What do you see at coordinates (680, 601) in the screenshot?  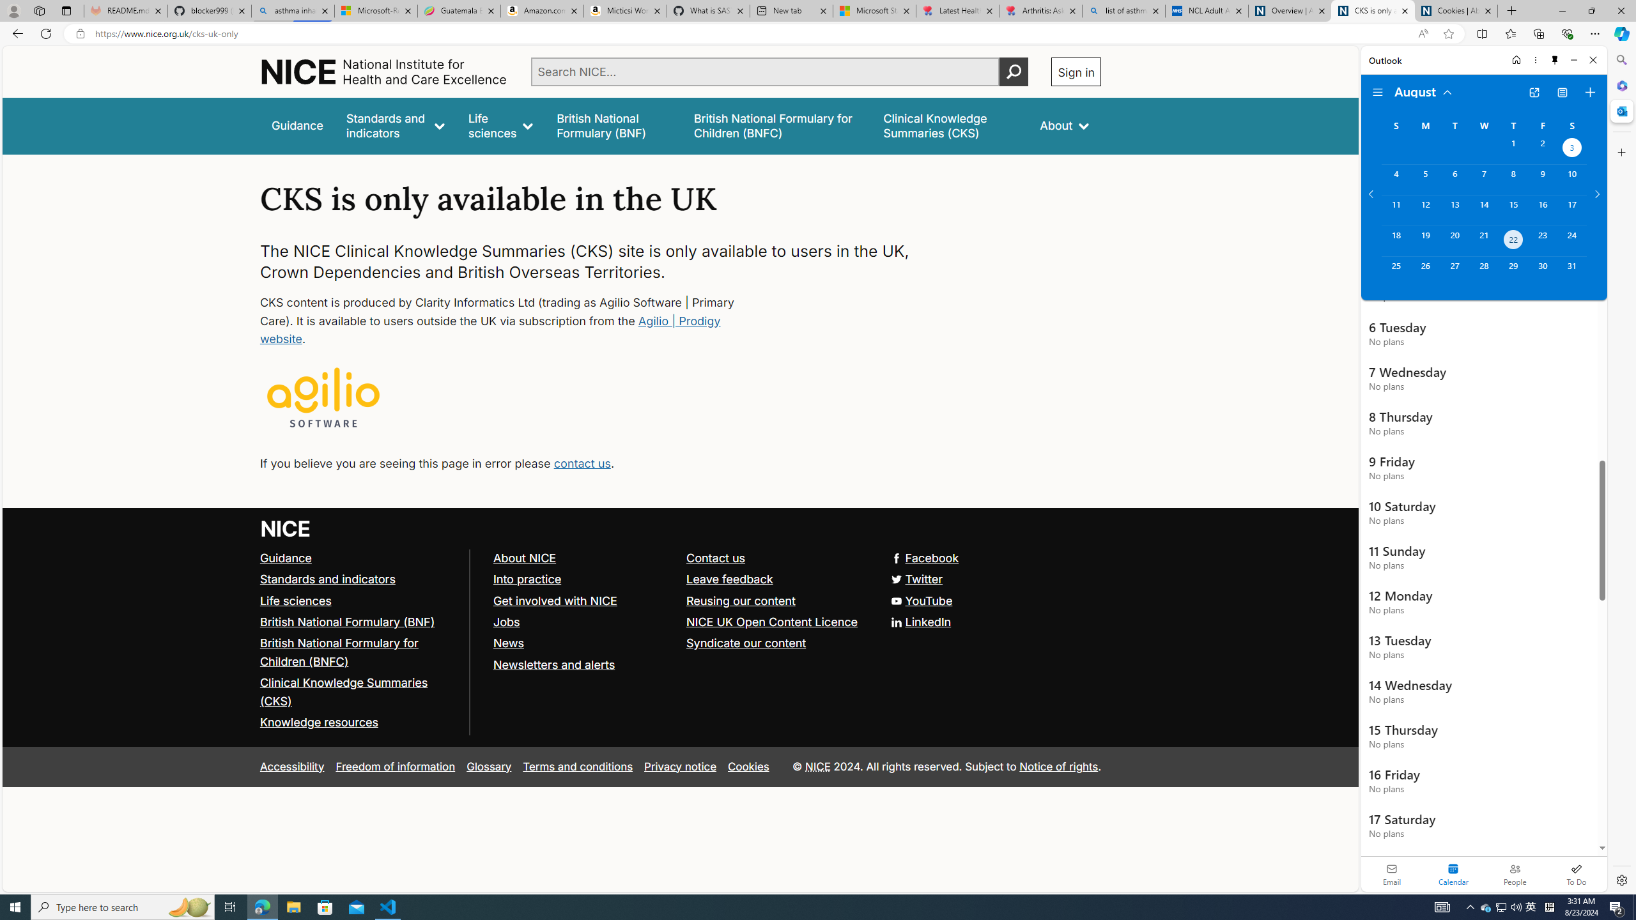 I see `YouTube` at bounding box center [680, 601].